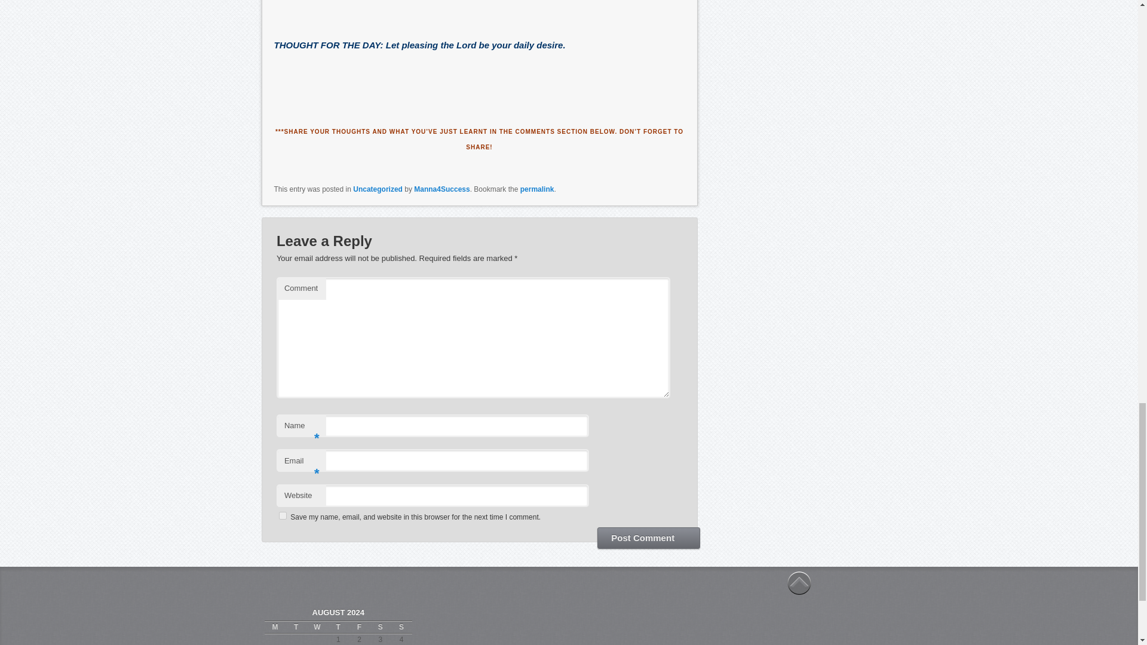 The height and width of the screenshot is (645, 1147). What do you see at coordinates (649, 538) in the screenshot?
I see `Post Comment` at bounding box center [649, 538].